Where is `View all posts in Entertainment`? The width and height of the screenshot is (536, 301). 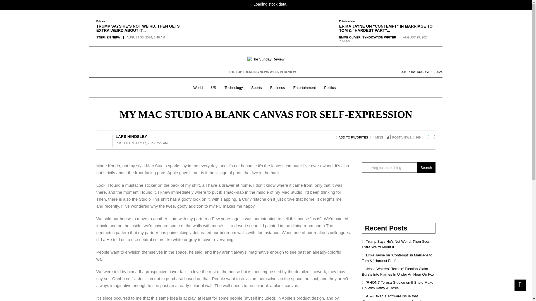
View all posts in Entertainment is located at coordinates (347, 21).